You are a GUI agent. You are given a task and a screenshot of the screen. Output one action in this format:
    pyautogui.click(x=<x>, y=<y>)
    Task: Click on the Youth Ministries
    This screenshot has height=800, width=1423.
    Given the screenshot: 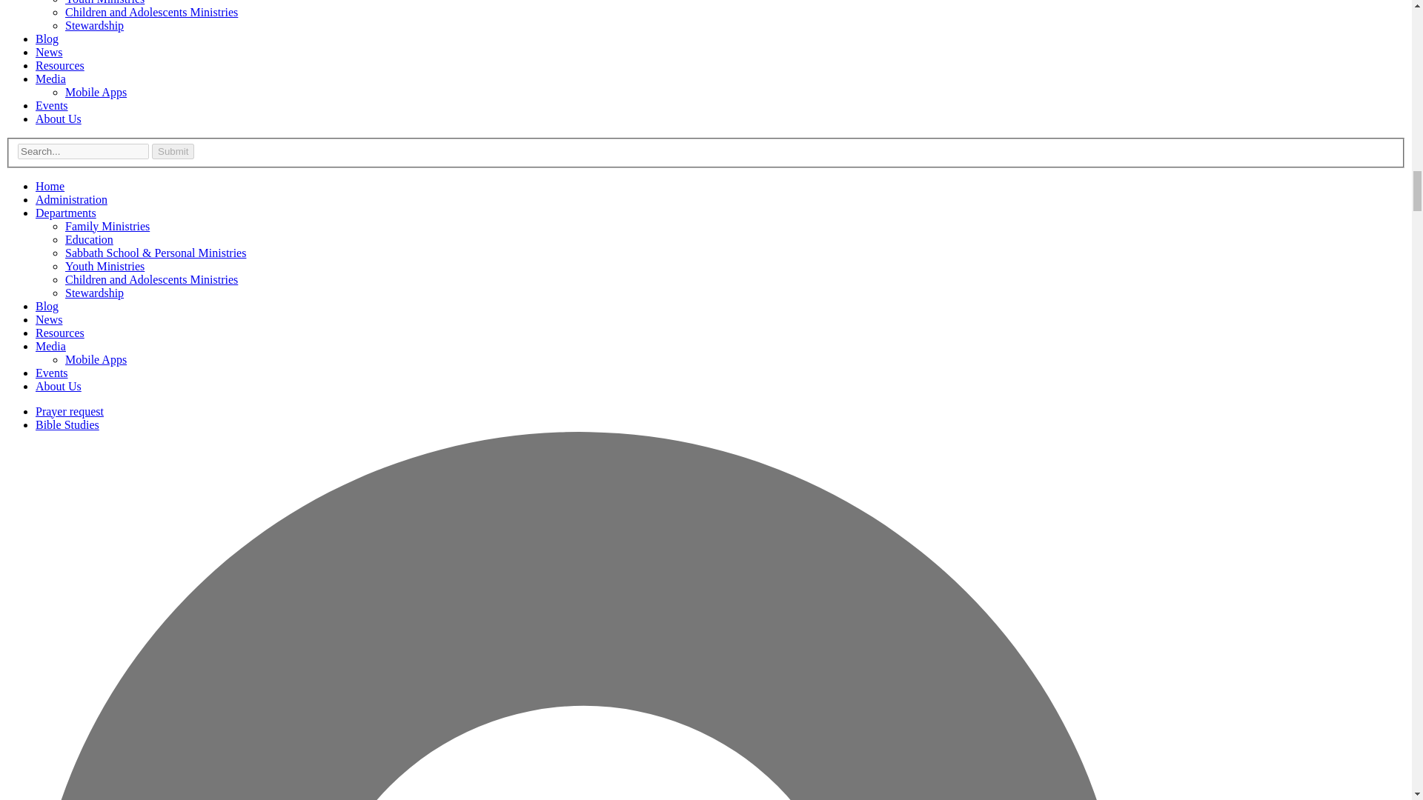 What is the action you would take?
    pyautogui.click(x=105, y=2)
    